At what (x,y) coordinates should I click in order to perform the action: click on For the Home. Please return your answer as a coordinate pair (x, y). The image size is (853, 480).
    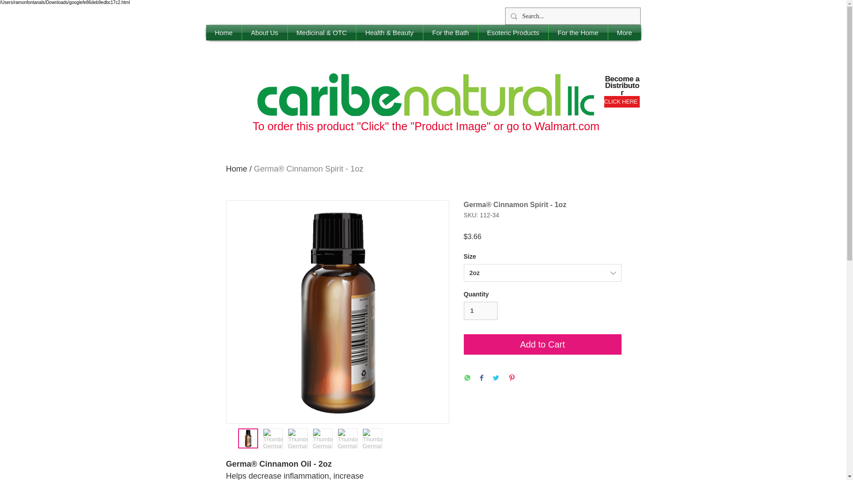
    Looking at the image, I should click on (578, 32).